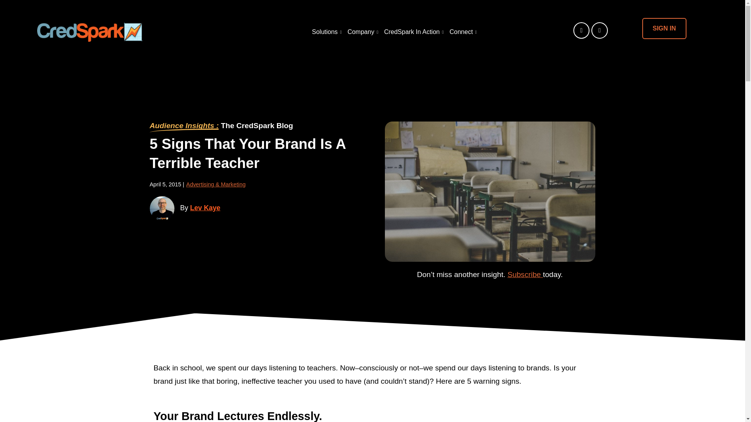 The width and height of the screenshot is (751, 422). Describe the element at coordinates (412, 32) in the screenshot. I see `CredSpark In Action` at that location.